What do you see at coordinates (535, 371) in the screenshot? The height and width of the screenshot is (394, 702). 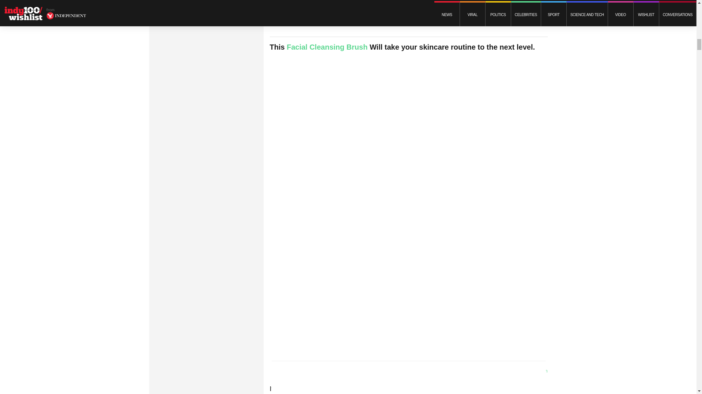 I see `Amazon.com` at bounding box center [535, 371].